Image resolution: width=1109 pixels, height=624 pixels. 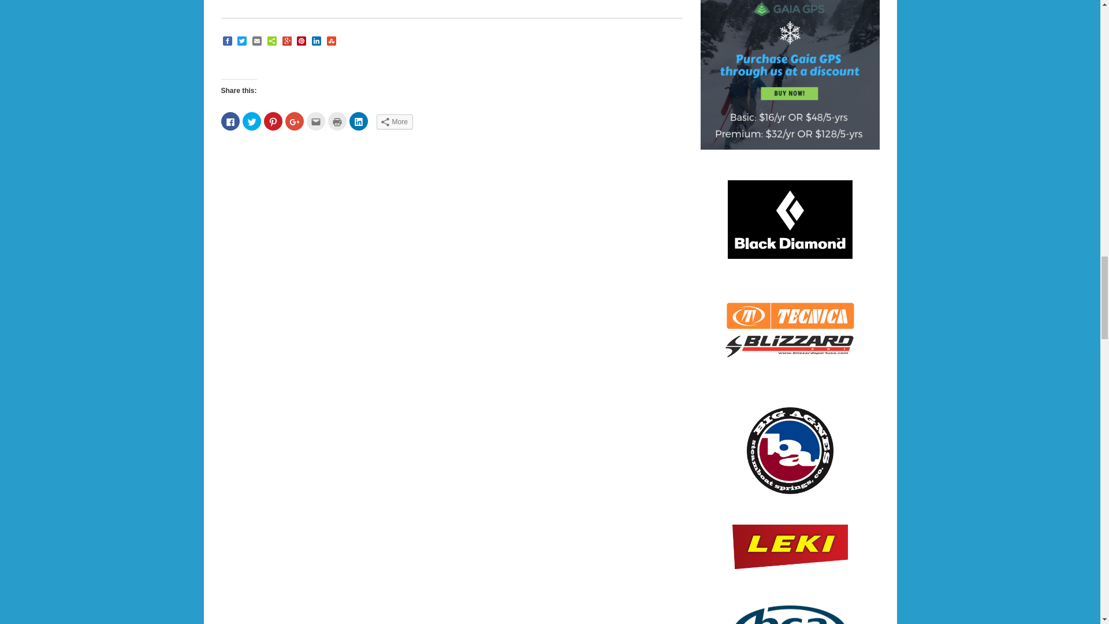 I want to click on Click to share on Facebook, so click(x=230, y=121).